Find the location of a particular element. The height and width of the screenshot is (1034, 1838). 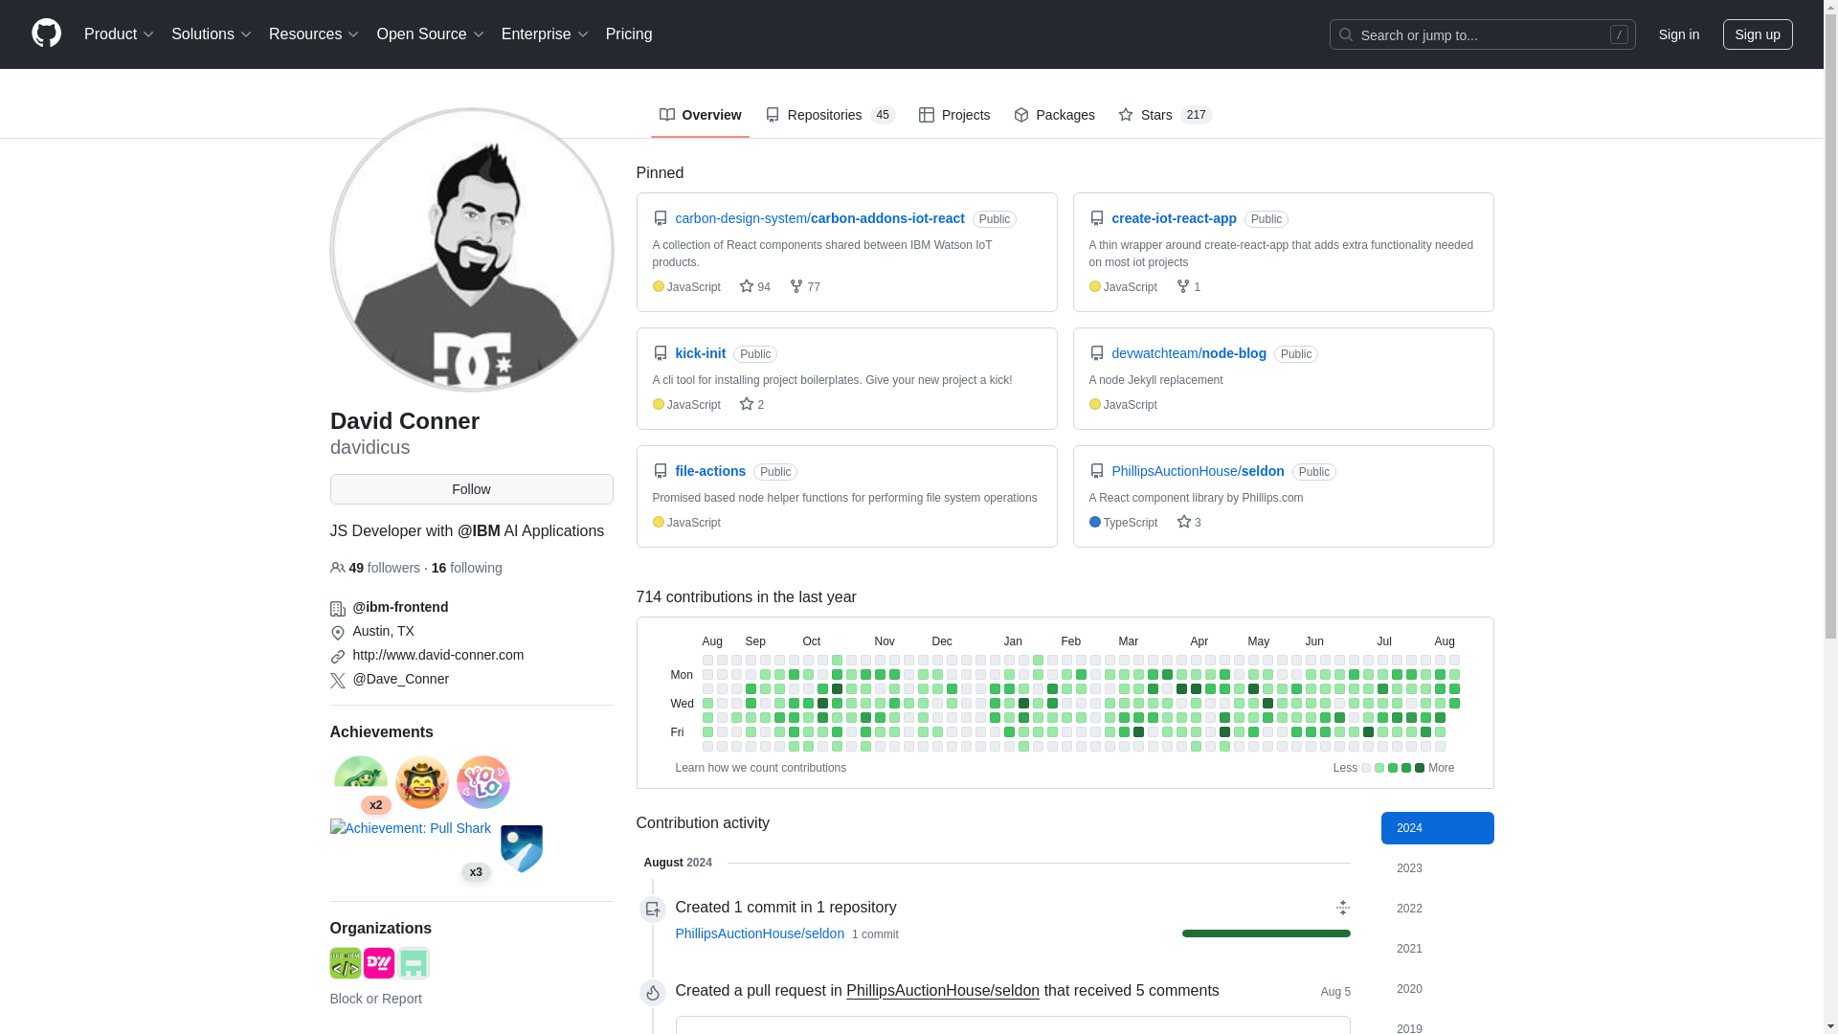

Solutions is located at coordinates (212, 34).